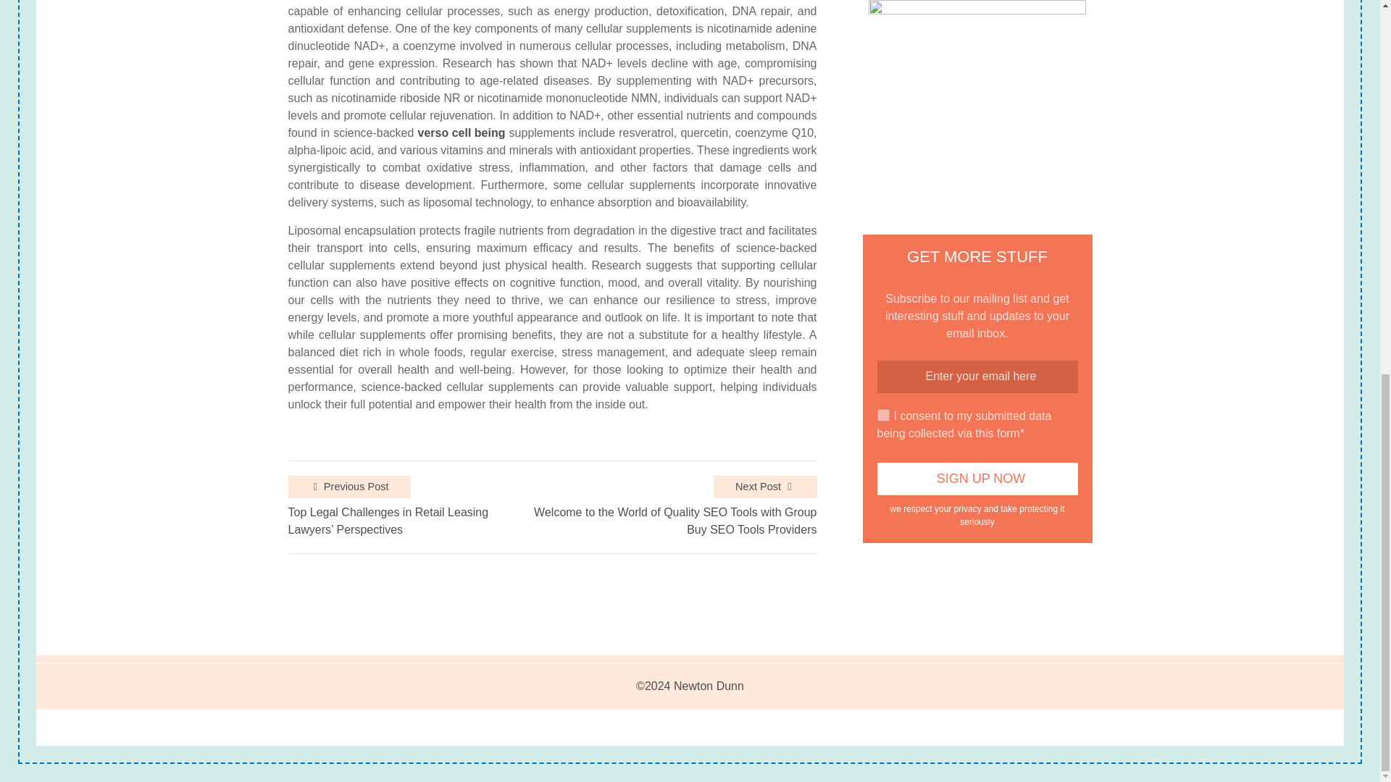 Image resolution: width=1391 pixels, height=782 pixels. I want to click on verso cell being, so click(462, 133).